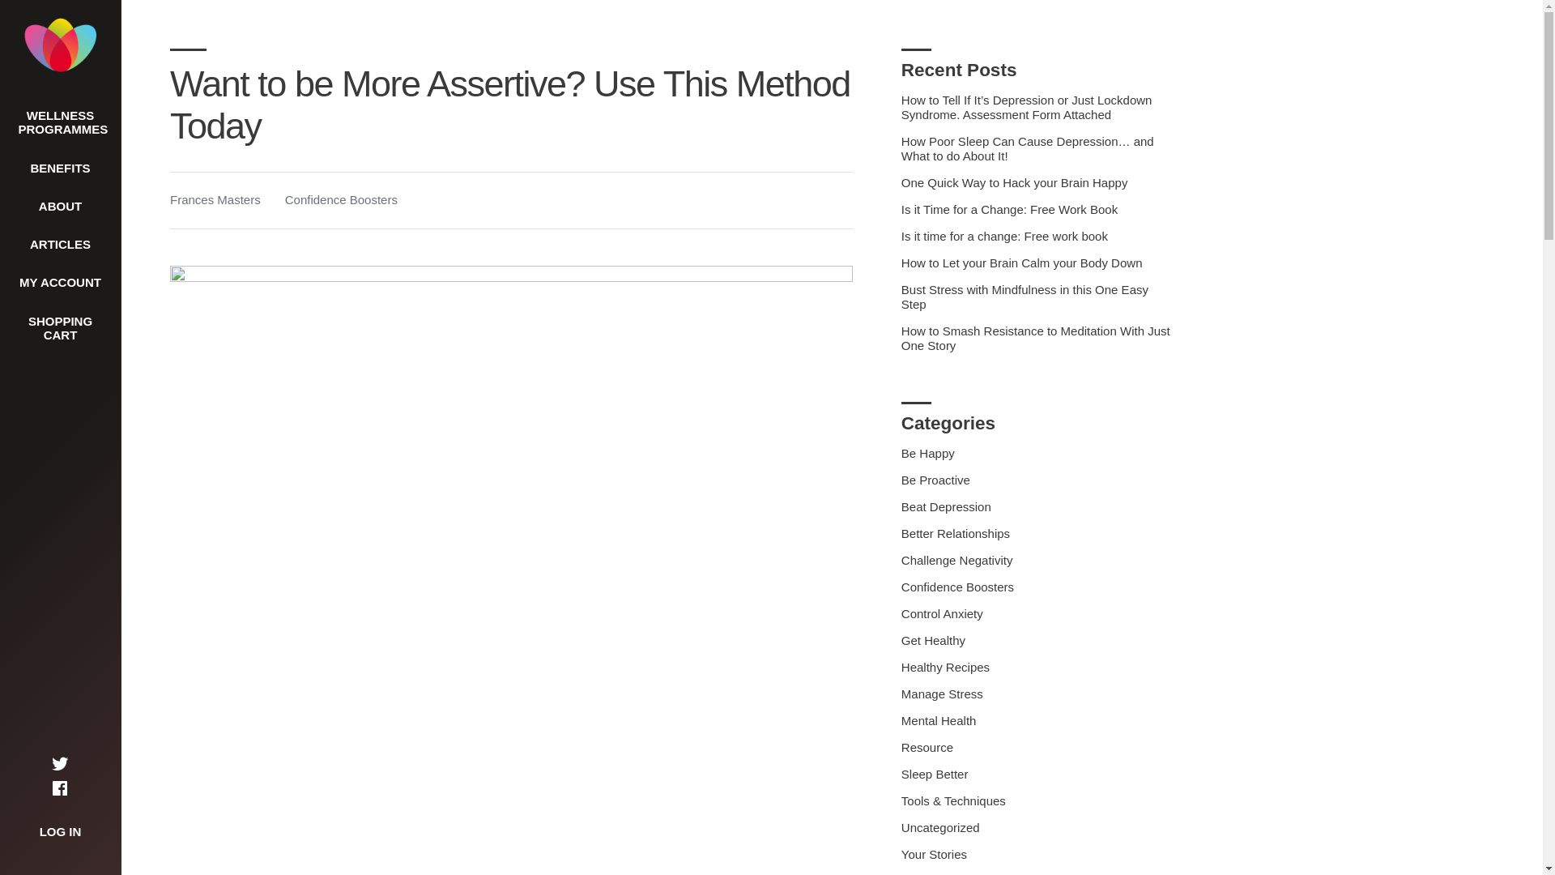 The height and width of the screenshot is (875, 1555). What do you see at coordinates (1009, 209) in the screenshot?
I see `Is it Time for a Change: Free Work Book` at bounding box center [1009, 209].